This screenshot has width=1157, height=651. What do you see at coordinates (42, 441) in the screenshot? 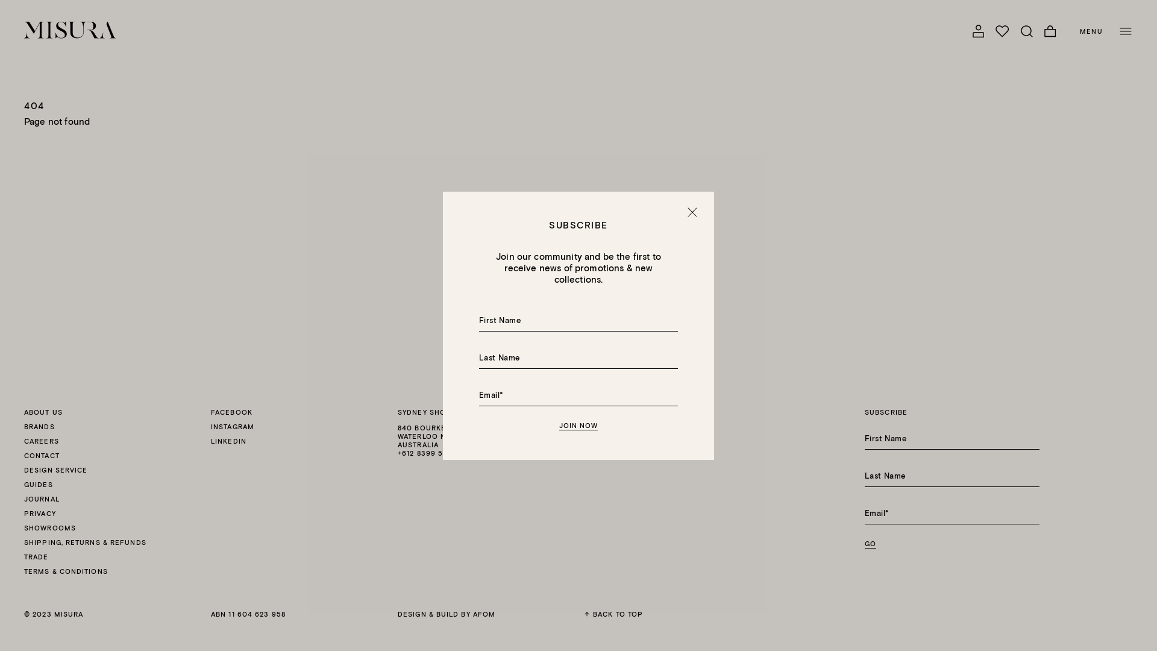
I see `CAREERS` at bounding box center [42, 441].